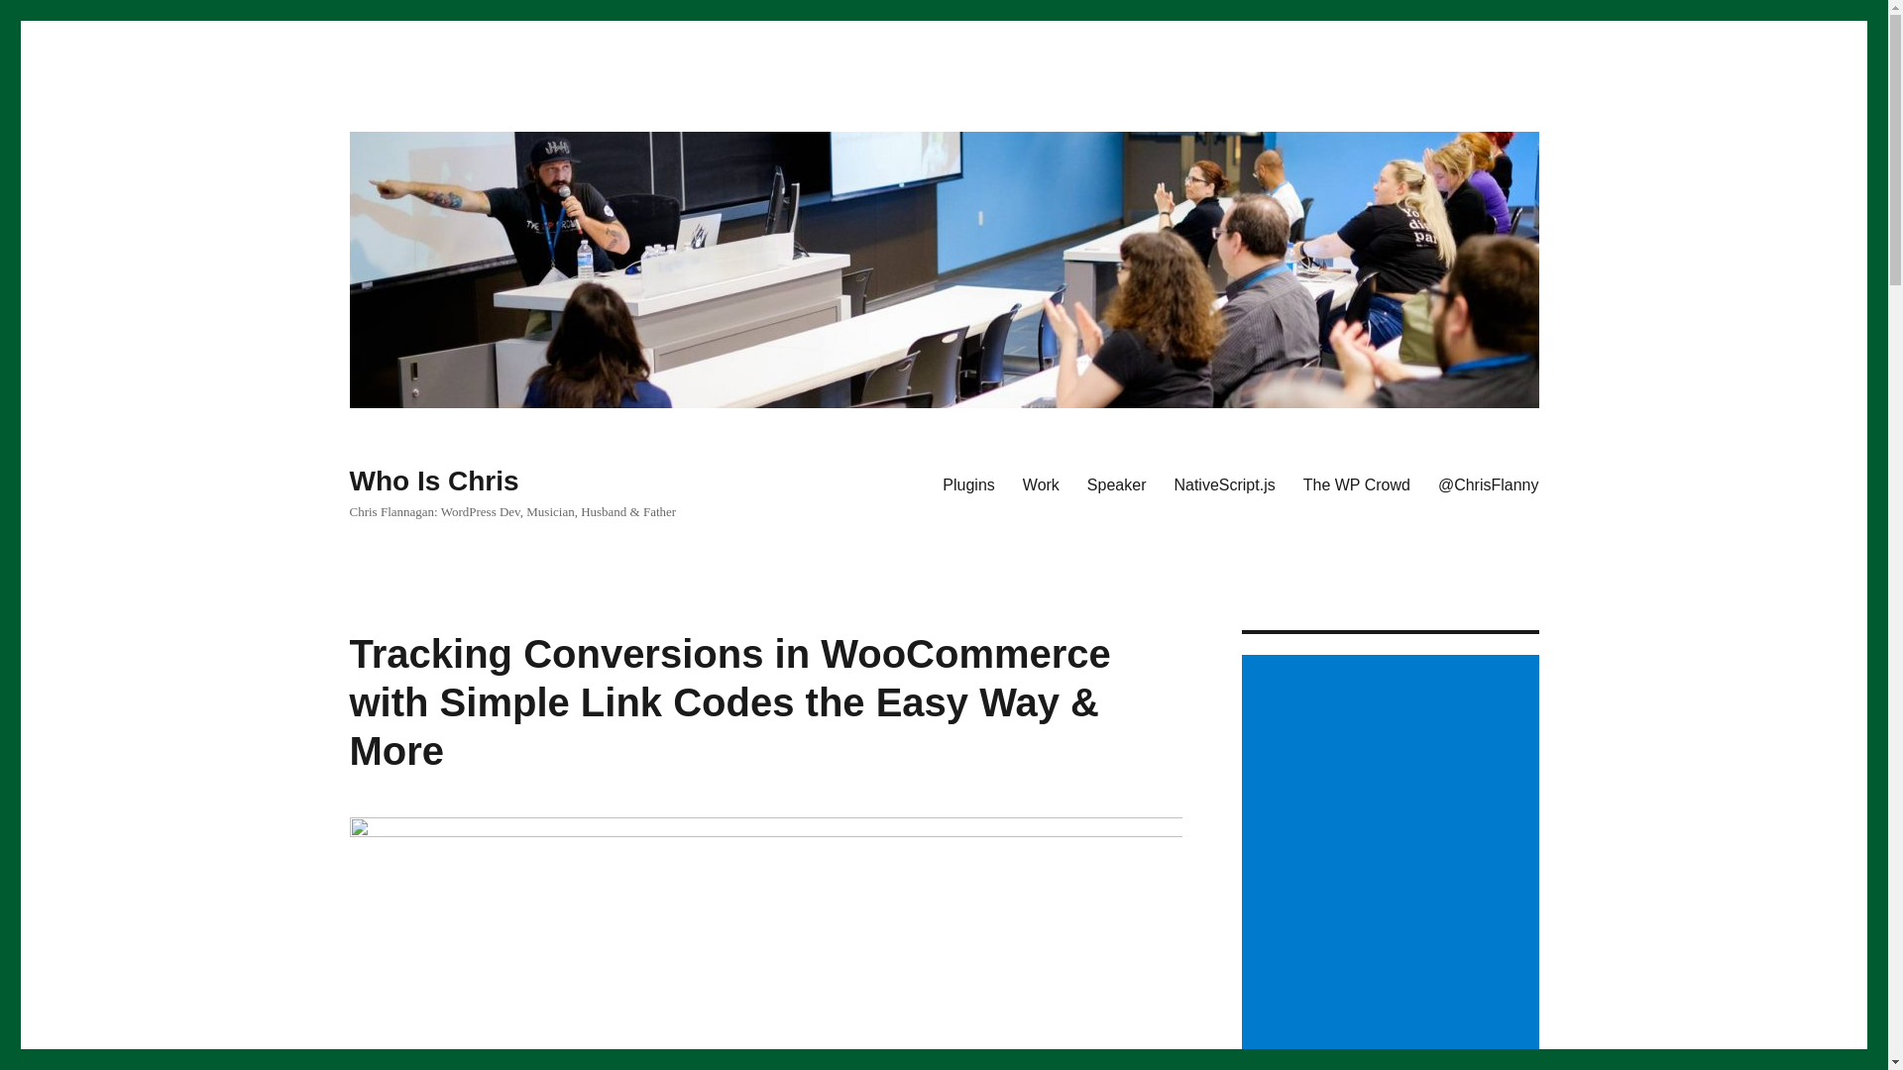 The image size is (1903, 1070). Describe the element at coordinates (1356, 483) in the screenshot. I see `The WP Crowd` at that location.